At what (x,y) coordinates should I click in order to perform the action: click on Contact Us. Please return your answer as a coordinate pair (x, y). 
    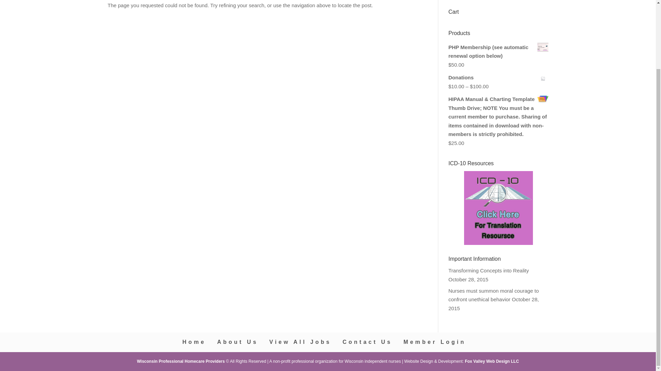
    Looking at the image, I should click on (367, 342).